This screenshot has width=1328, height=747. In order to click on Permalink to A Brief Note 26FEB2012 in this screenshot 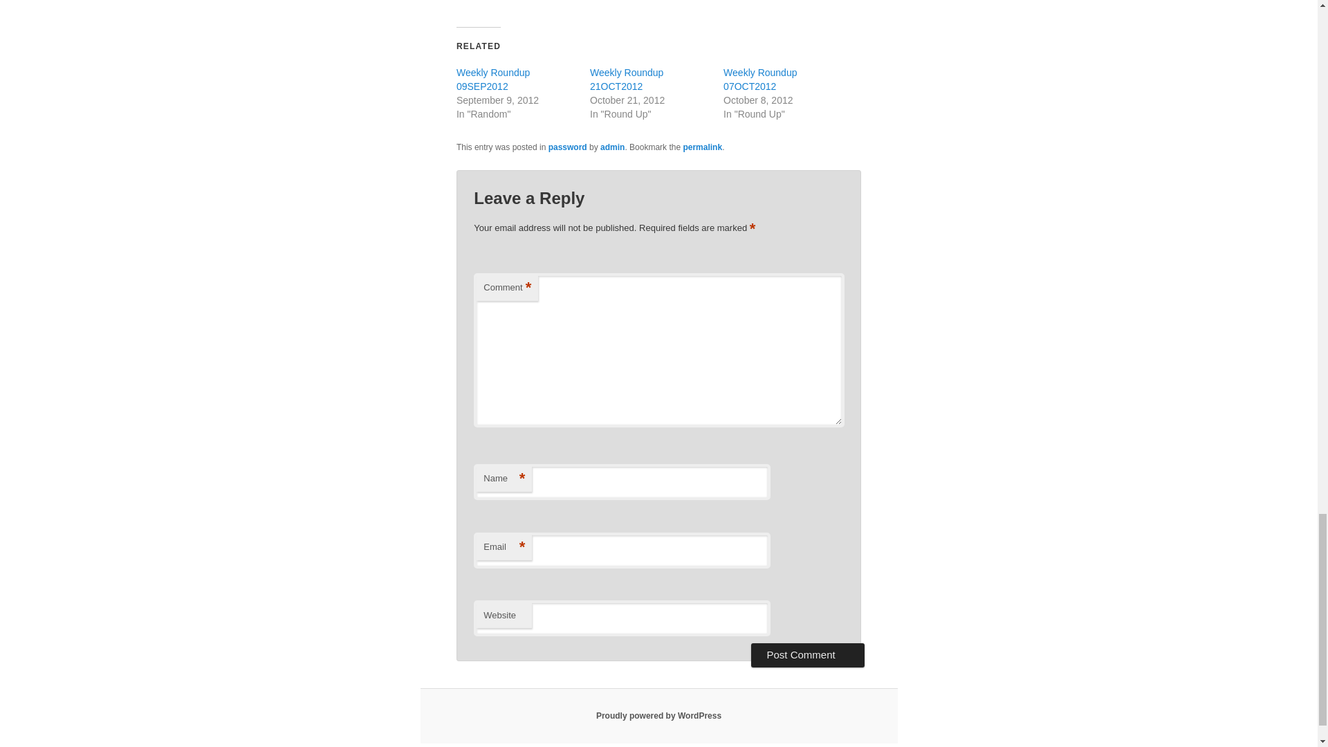, I will do `click(702, 147)`.